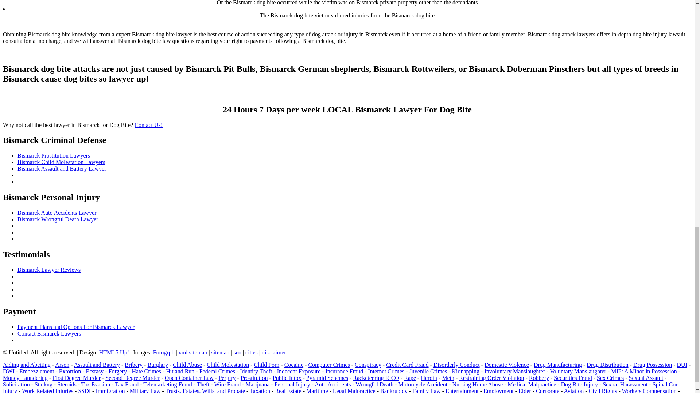 The image size is (700, 393). I want to click on Child Abuse, so click(187, 365).